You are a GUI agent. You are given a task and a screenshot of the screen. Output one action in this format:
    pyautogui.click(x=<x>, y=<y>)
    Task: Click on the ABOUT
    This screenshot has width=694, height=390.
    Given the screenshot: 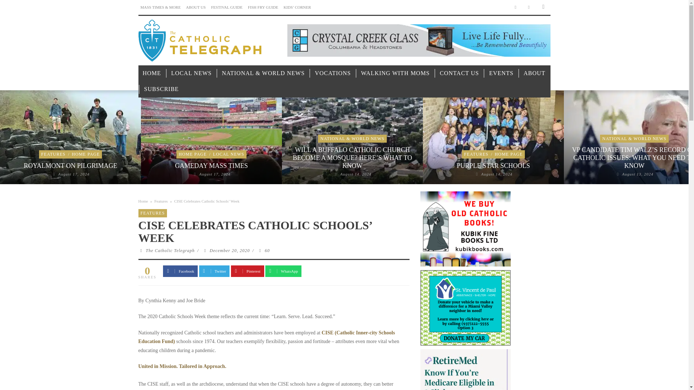 What is the action you would take?
    pyautogui.click(x=534, y=73)
    